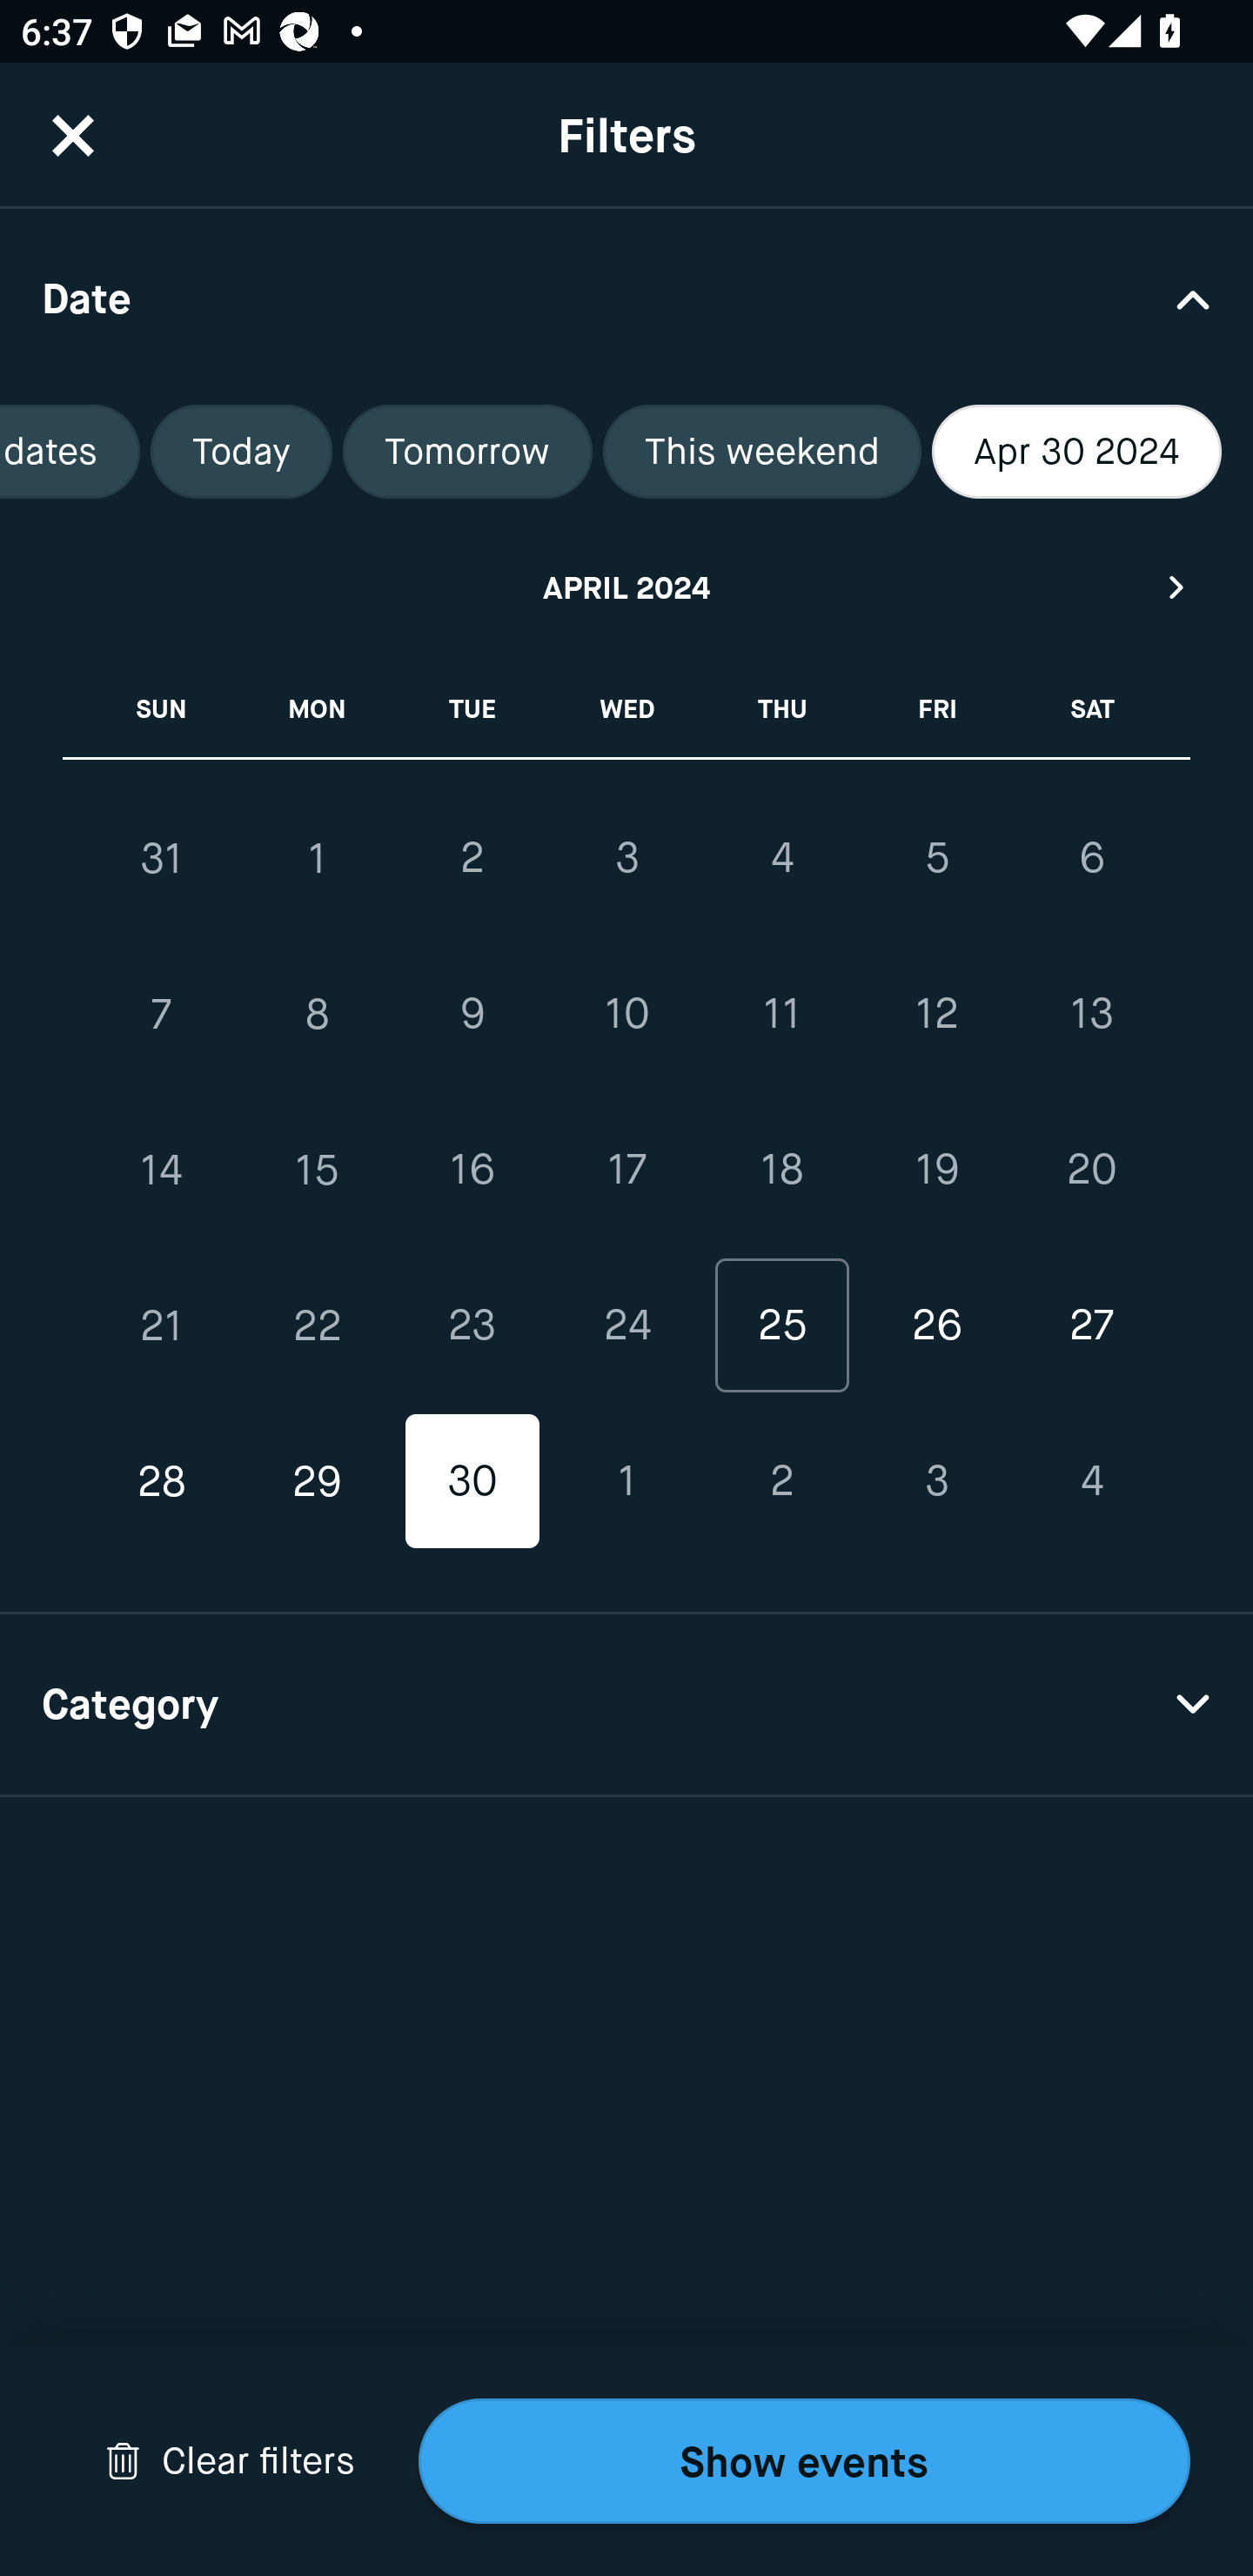 This screenshot has width=1253, height=2576. Describe the element at coordinates (1091, 857) in the screenshot. I see `6` at that location.